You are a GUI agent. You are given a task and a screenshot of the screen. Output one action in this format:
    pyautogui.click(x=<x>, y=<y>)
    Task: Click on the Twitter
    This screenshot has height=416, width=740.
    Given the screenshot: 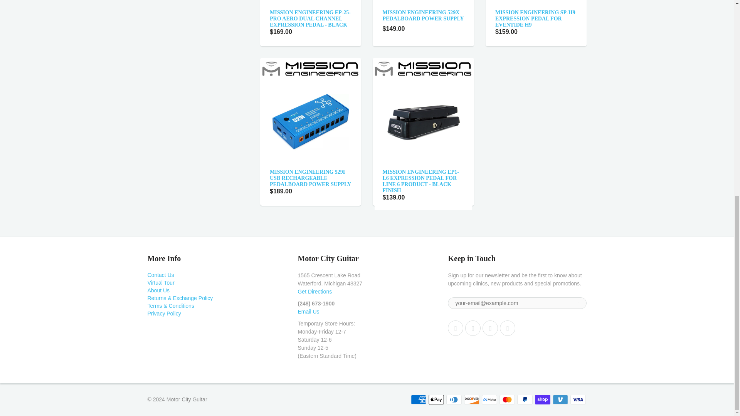 What is the action you would take?
    pyautogui.click(x=455, y=328)
    